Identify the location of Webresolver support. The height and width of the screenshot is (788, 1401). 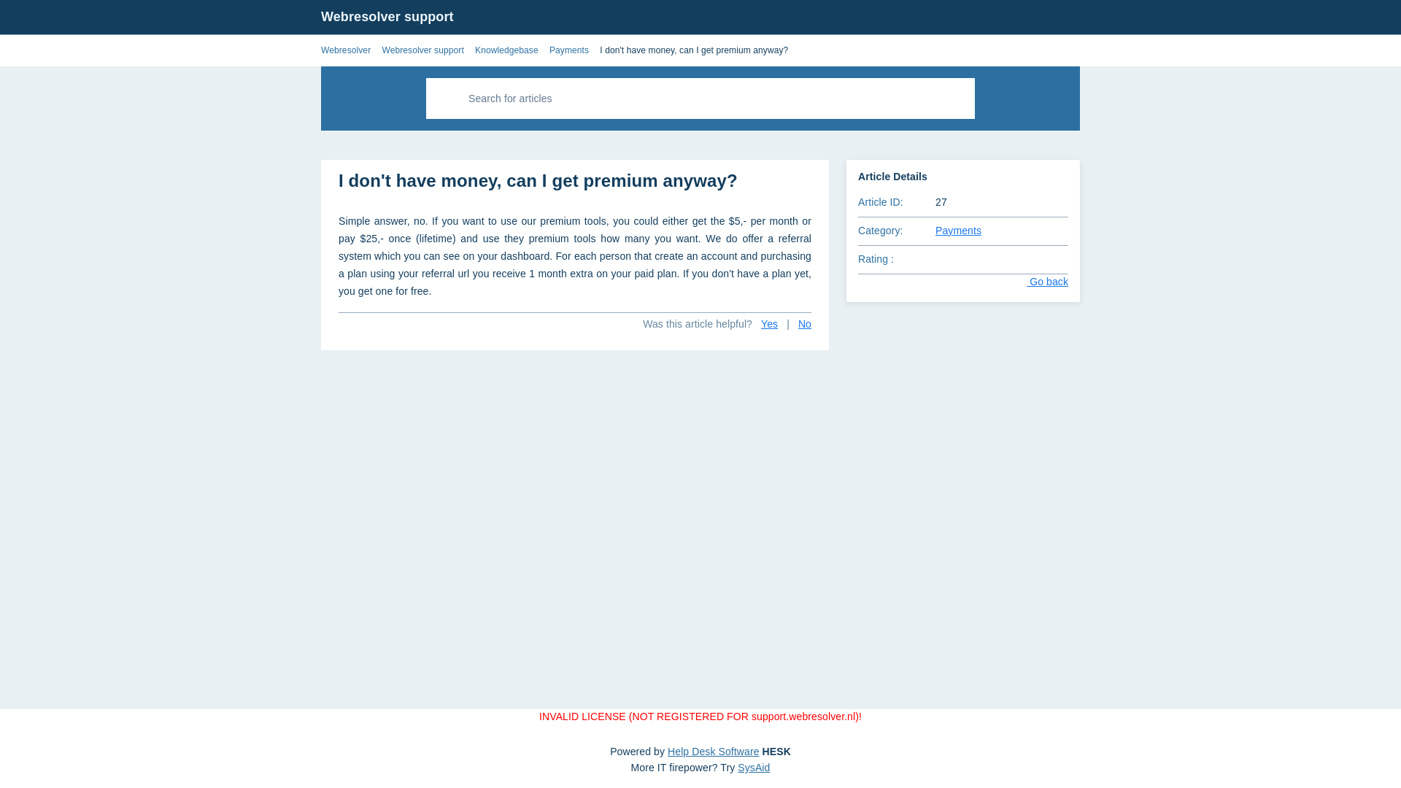
(422, 50).